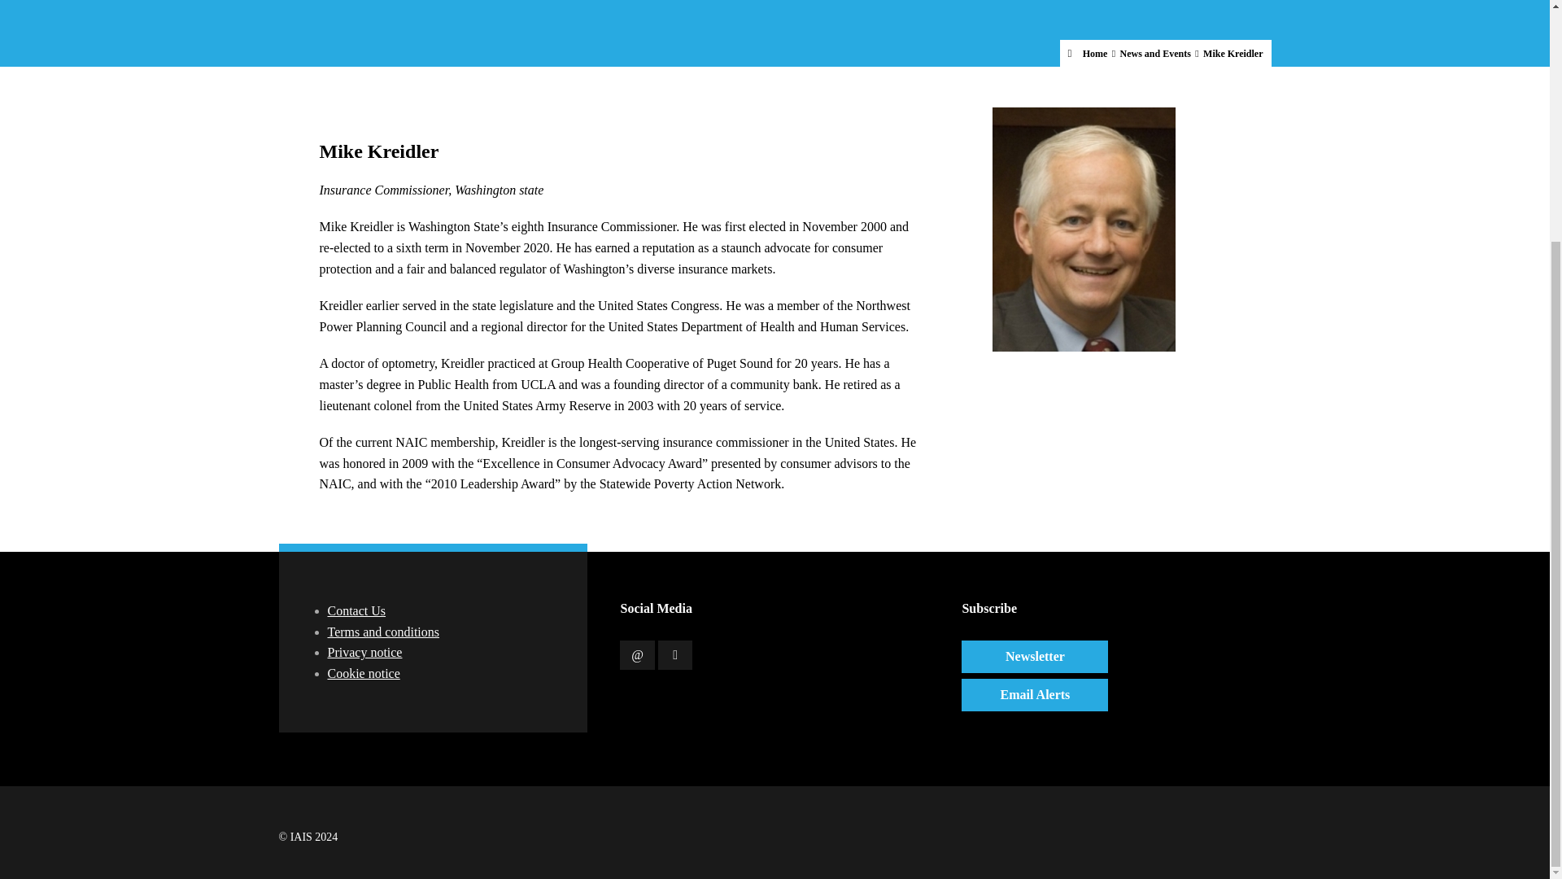 The height and width of the screenshot is (879, 1562). I want to click on Linkedin, so click(637, 654).